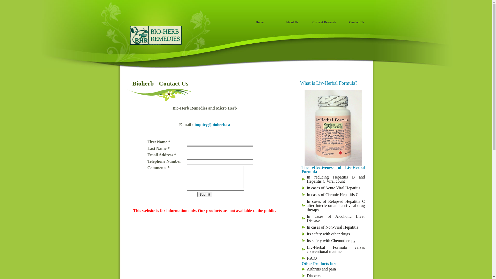  I want to click on Its safety with Chemotherapy, so click(333, 241).